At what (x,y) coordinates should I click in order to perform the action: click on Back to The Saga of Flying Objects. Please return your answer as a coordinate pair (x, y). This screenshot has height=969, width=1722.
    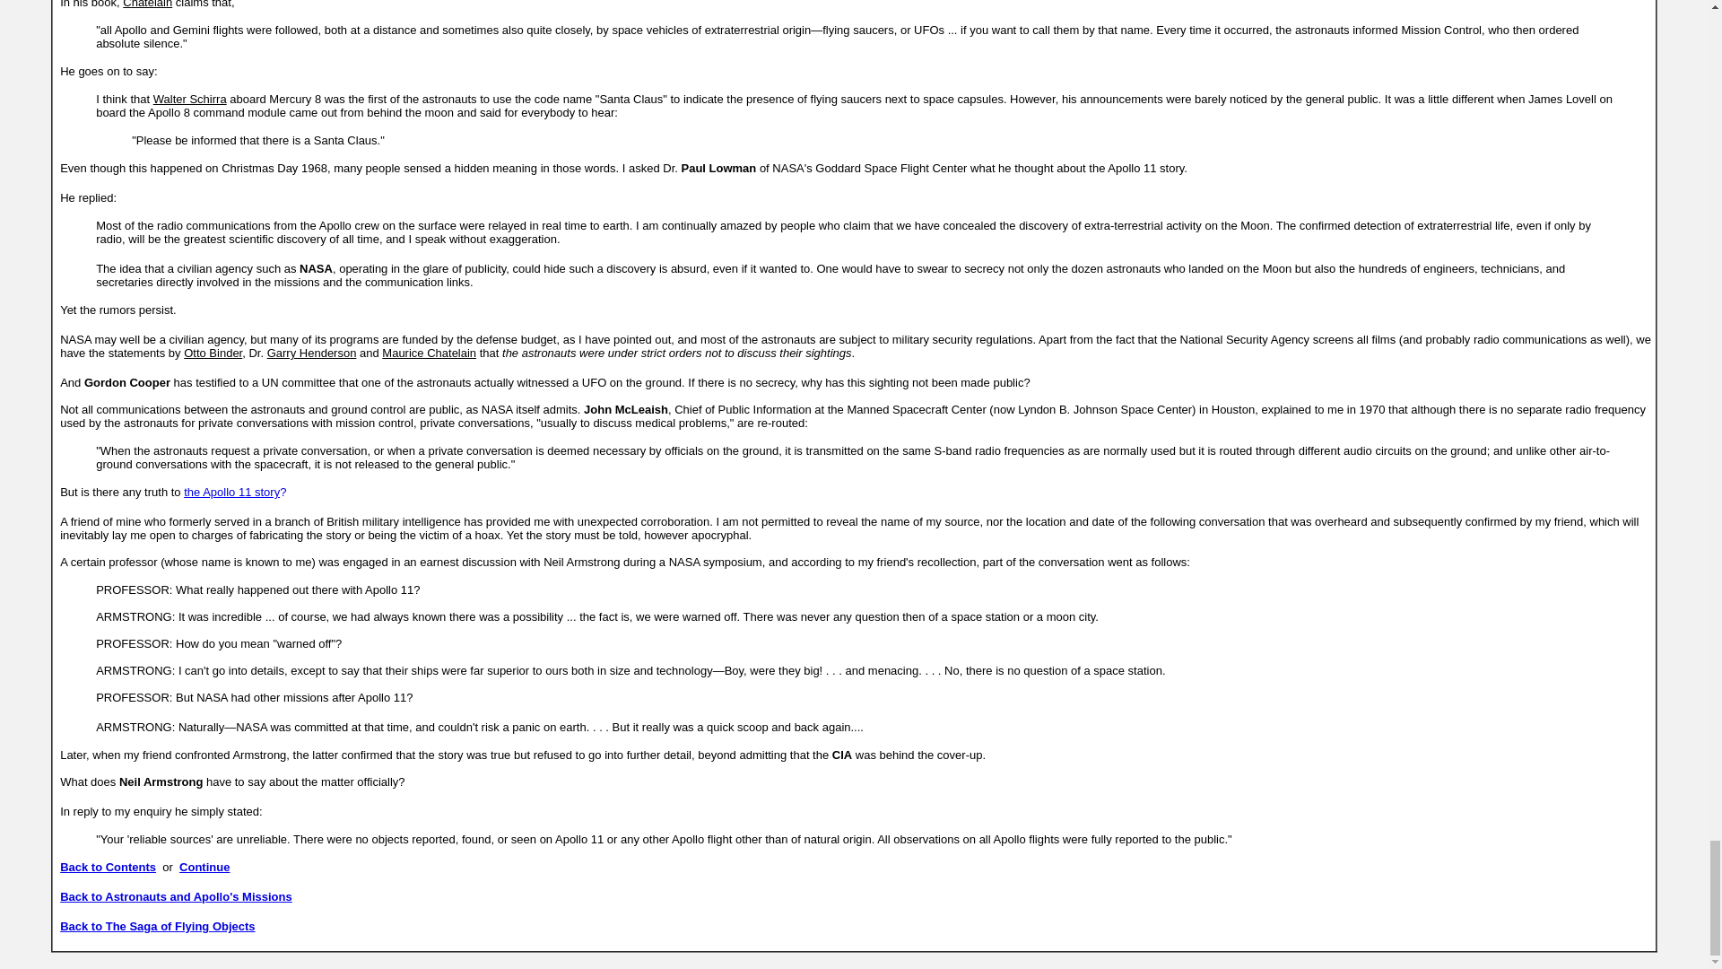
    Looking at the image, I should click on (158, 926).